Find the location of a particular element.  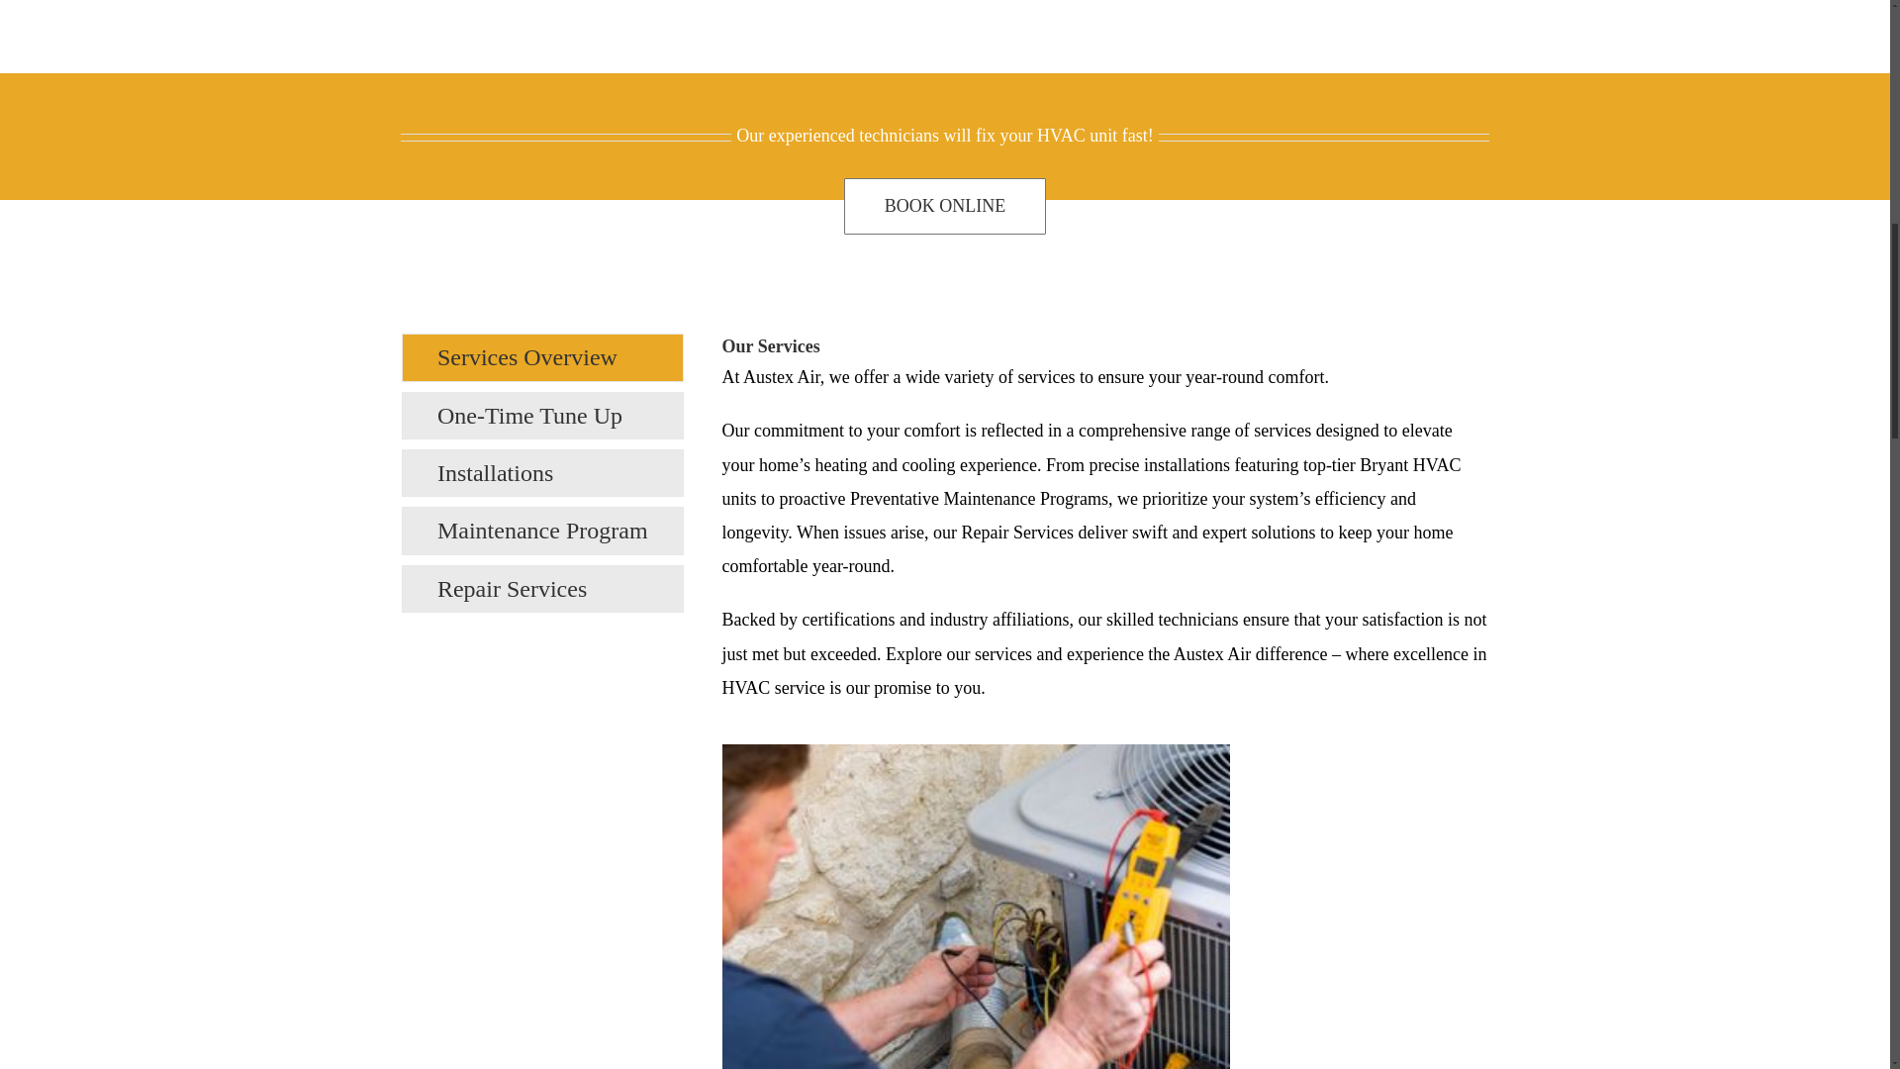

Installations is located at coordinates (542, 473).